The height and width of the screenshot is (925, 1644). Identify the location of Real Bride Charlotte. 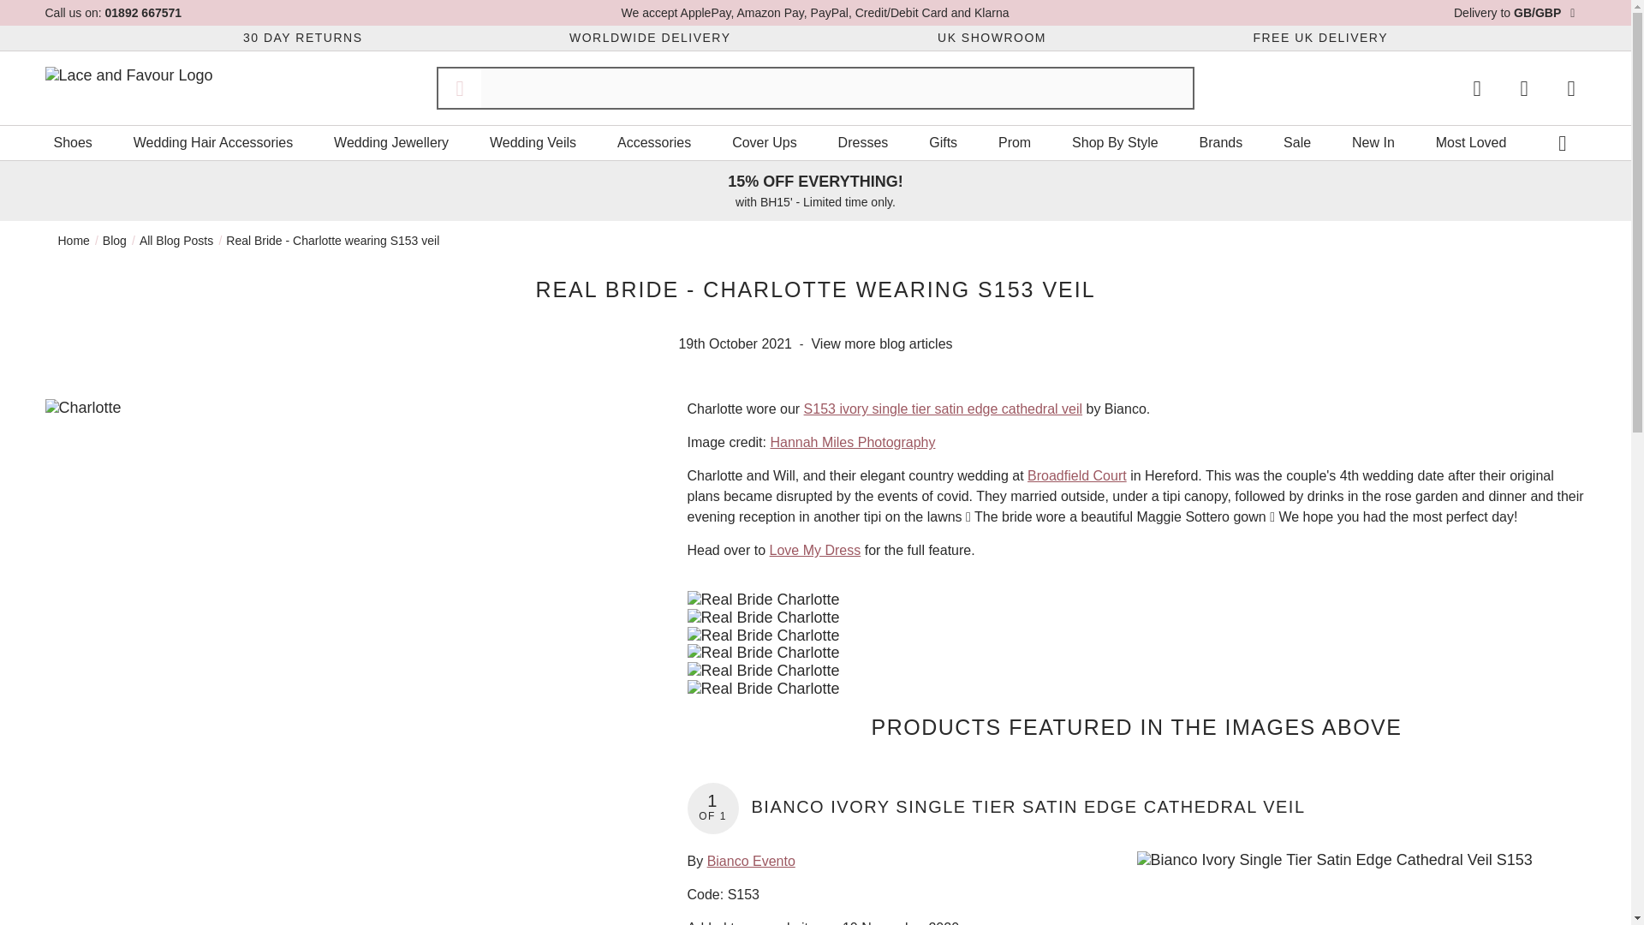
(1136, 636).